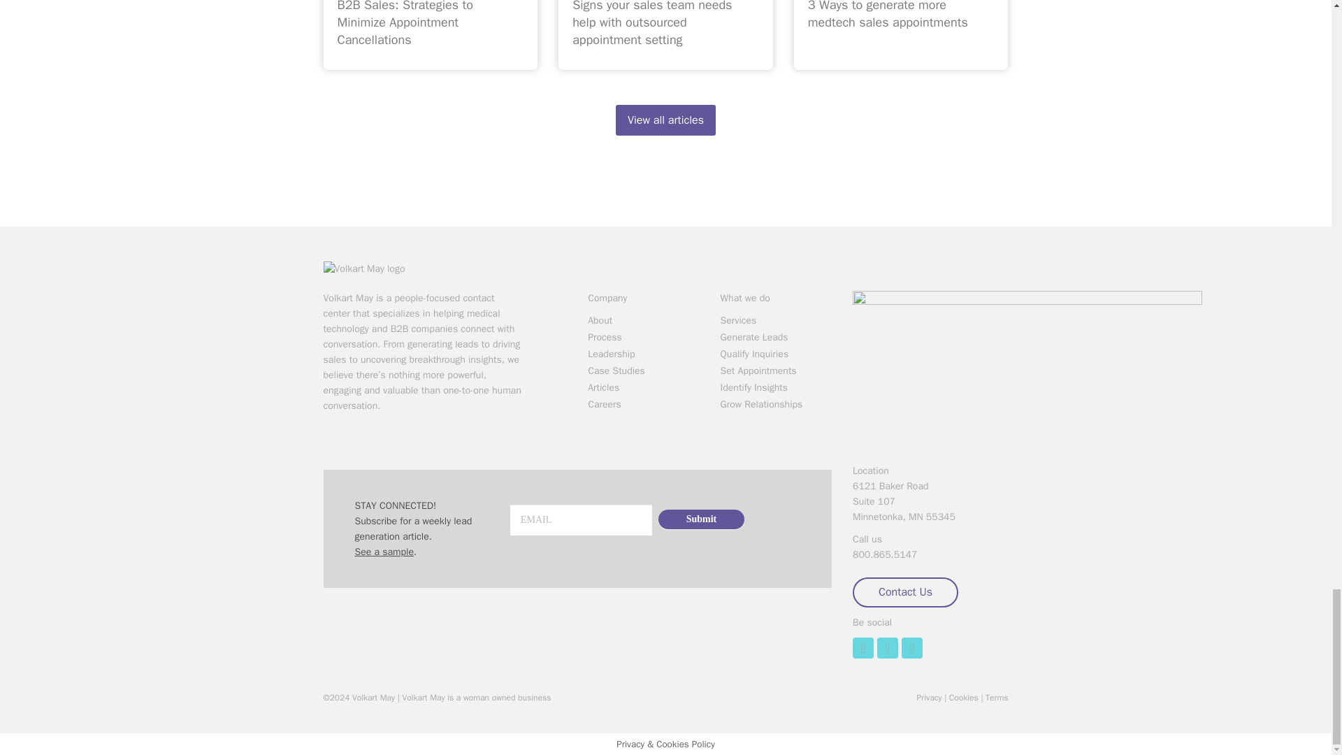  What do you see at coordinates (643, 404) in the screenshot?
I see `Careers` at bounding box center [643, 404].